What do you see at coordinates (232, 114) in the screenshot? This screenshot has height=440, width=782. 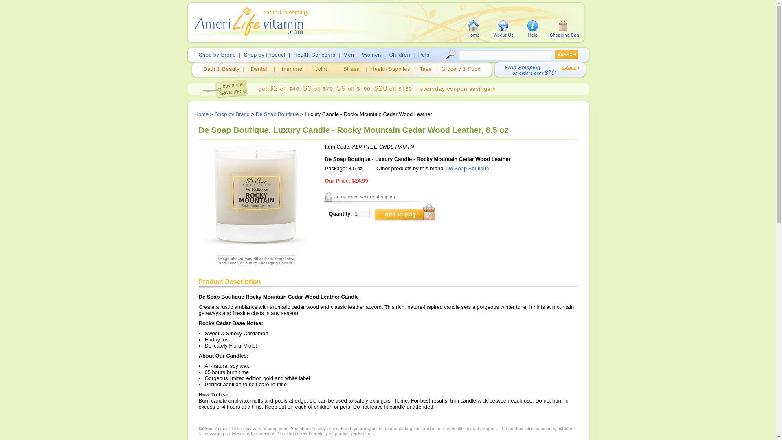 I see `Shop by Brand` at bounding box center [232, 114].